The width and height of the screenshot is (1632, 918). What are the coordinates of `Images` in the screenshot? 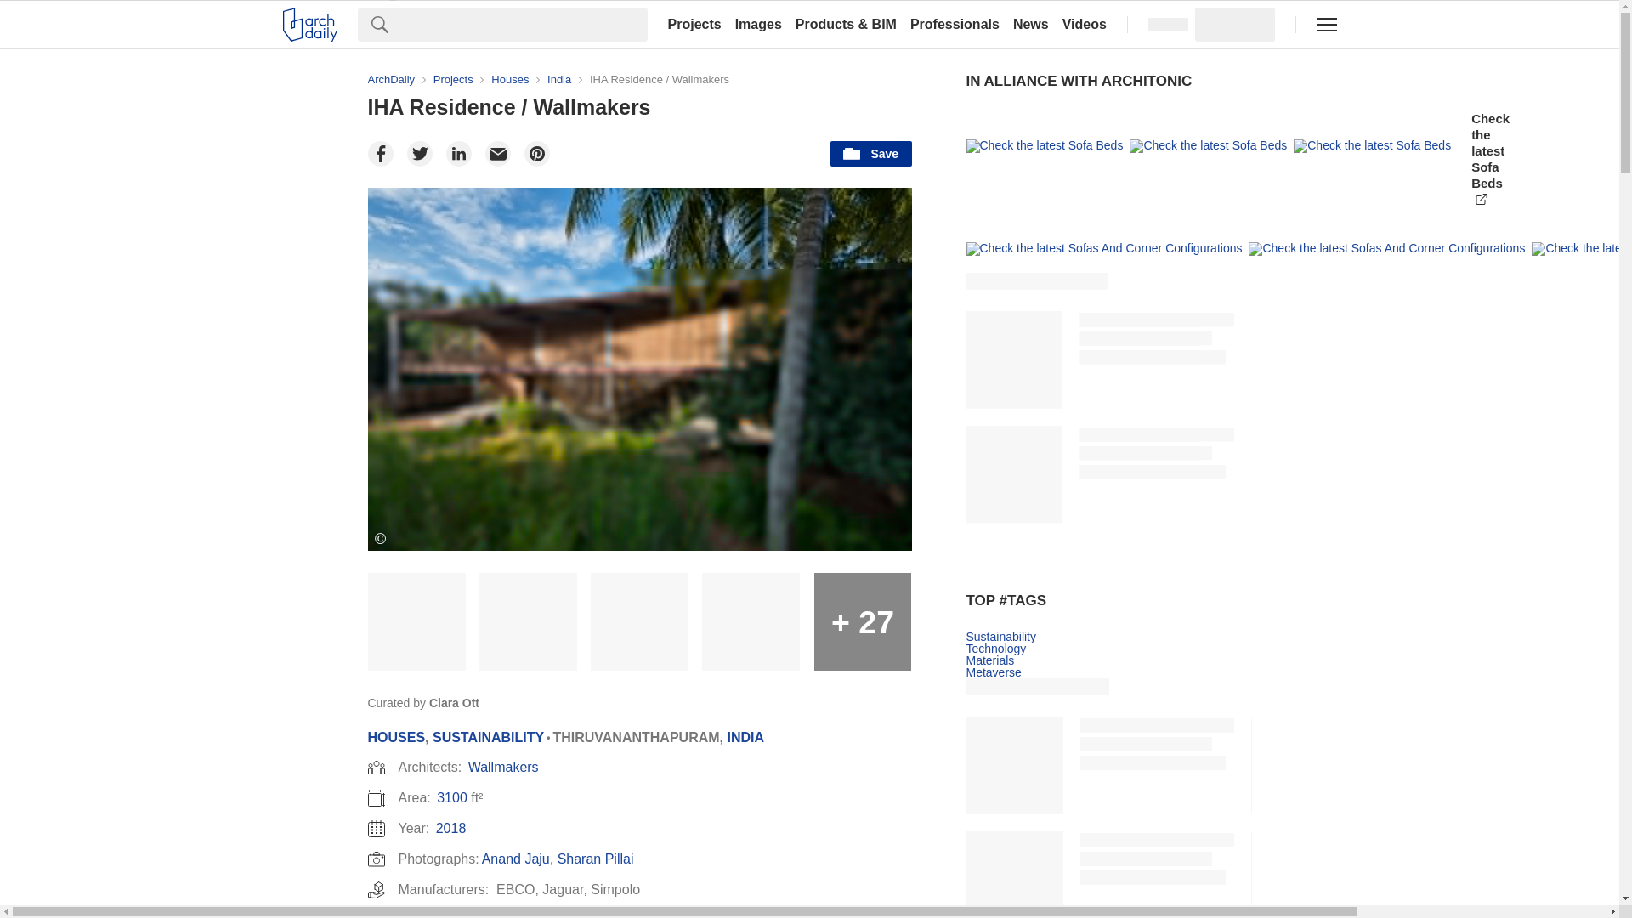 It's located at (758, 24).